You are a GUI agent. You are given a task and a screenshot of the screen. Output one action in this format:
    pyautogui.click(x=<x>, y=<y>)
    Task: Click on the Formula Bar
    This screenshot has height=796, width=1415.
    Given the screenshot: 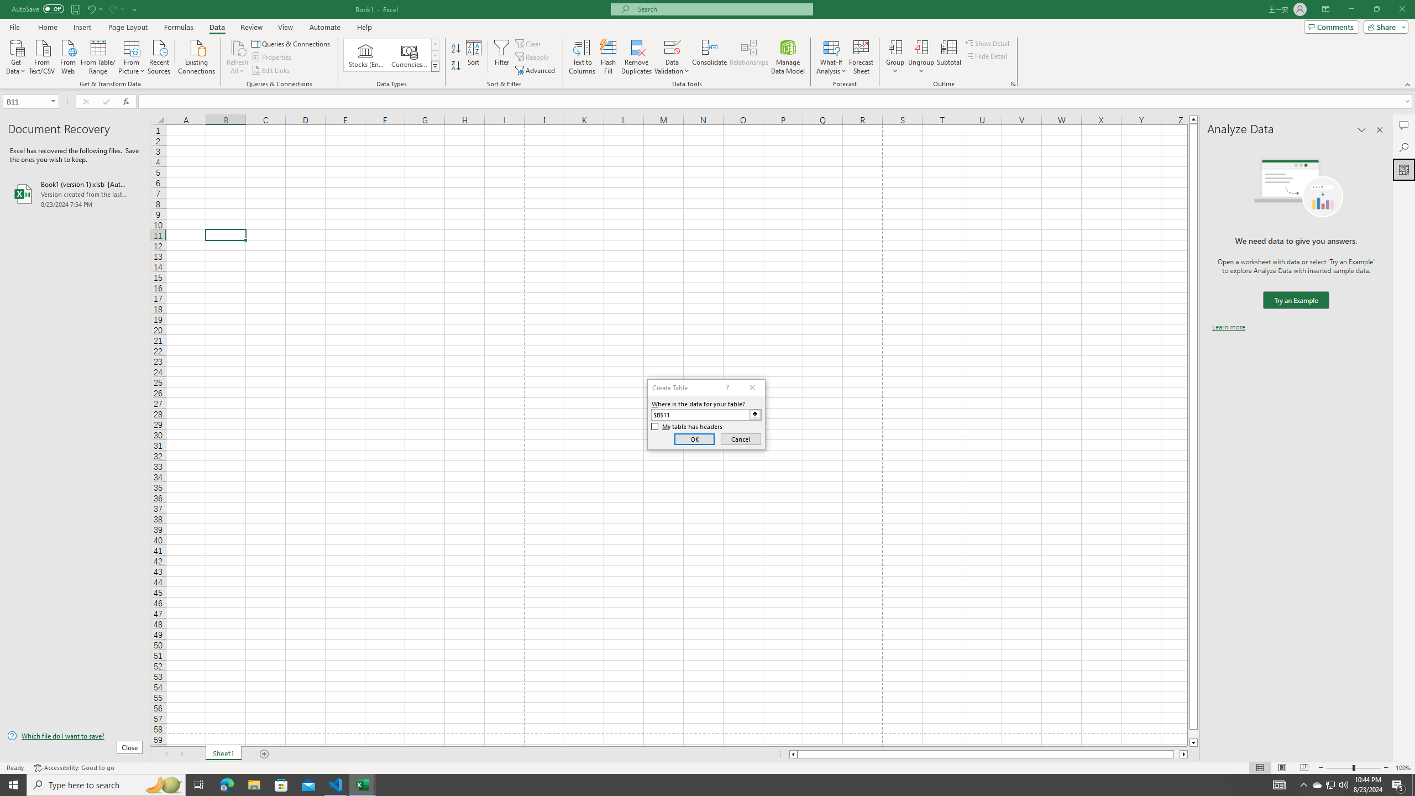 What is the action you would take?
    pyautogui.click(x=777, y=102)
    